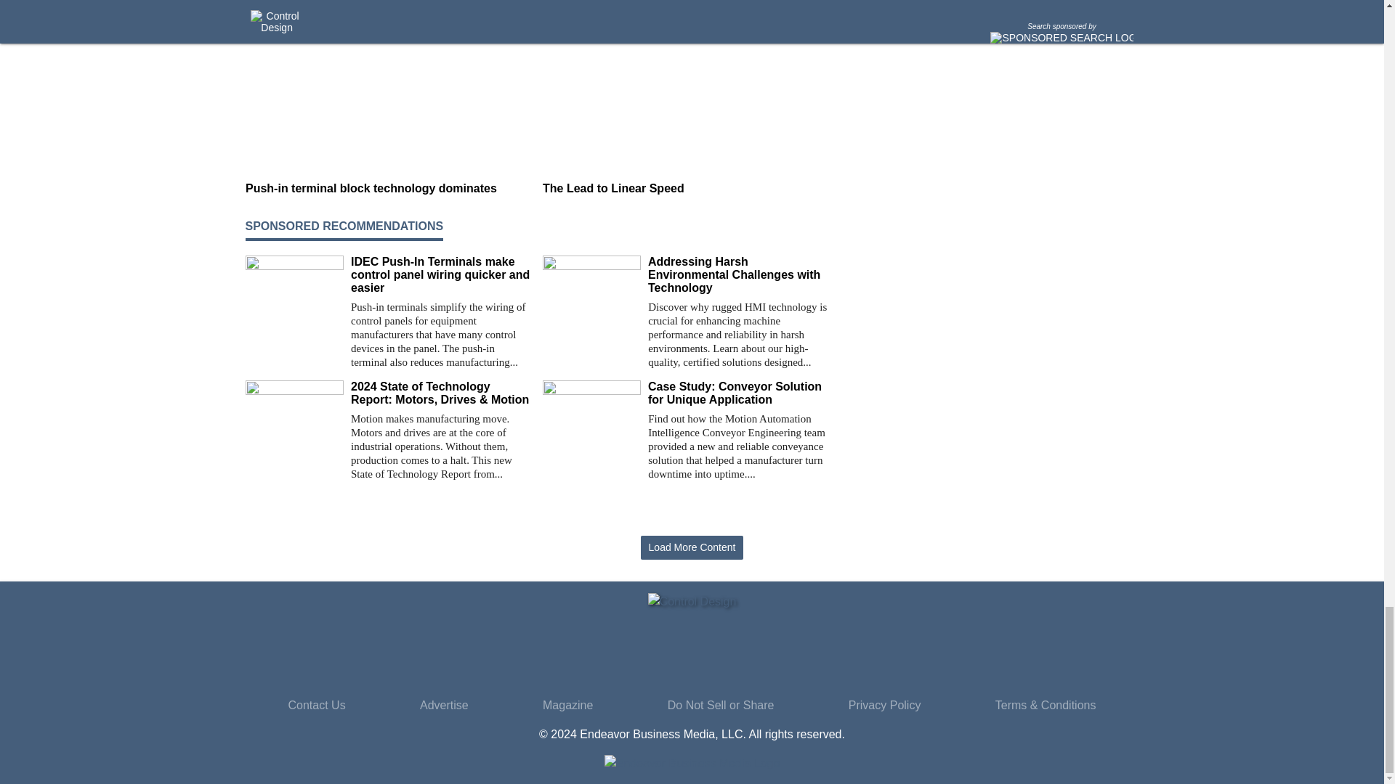 This screenshot has width=1395, height=784. Describe the element at coordinates (738, 393) in the screenshot. I see `Case Study: Conveyor Solution for Unique Application` at that location.